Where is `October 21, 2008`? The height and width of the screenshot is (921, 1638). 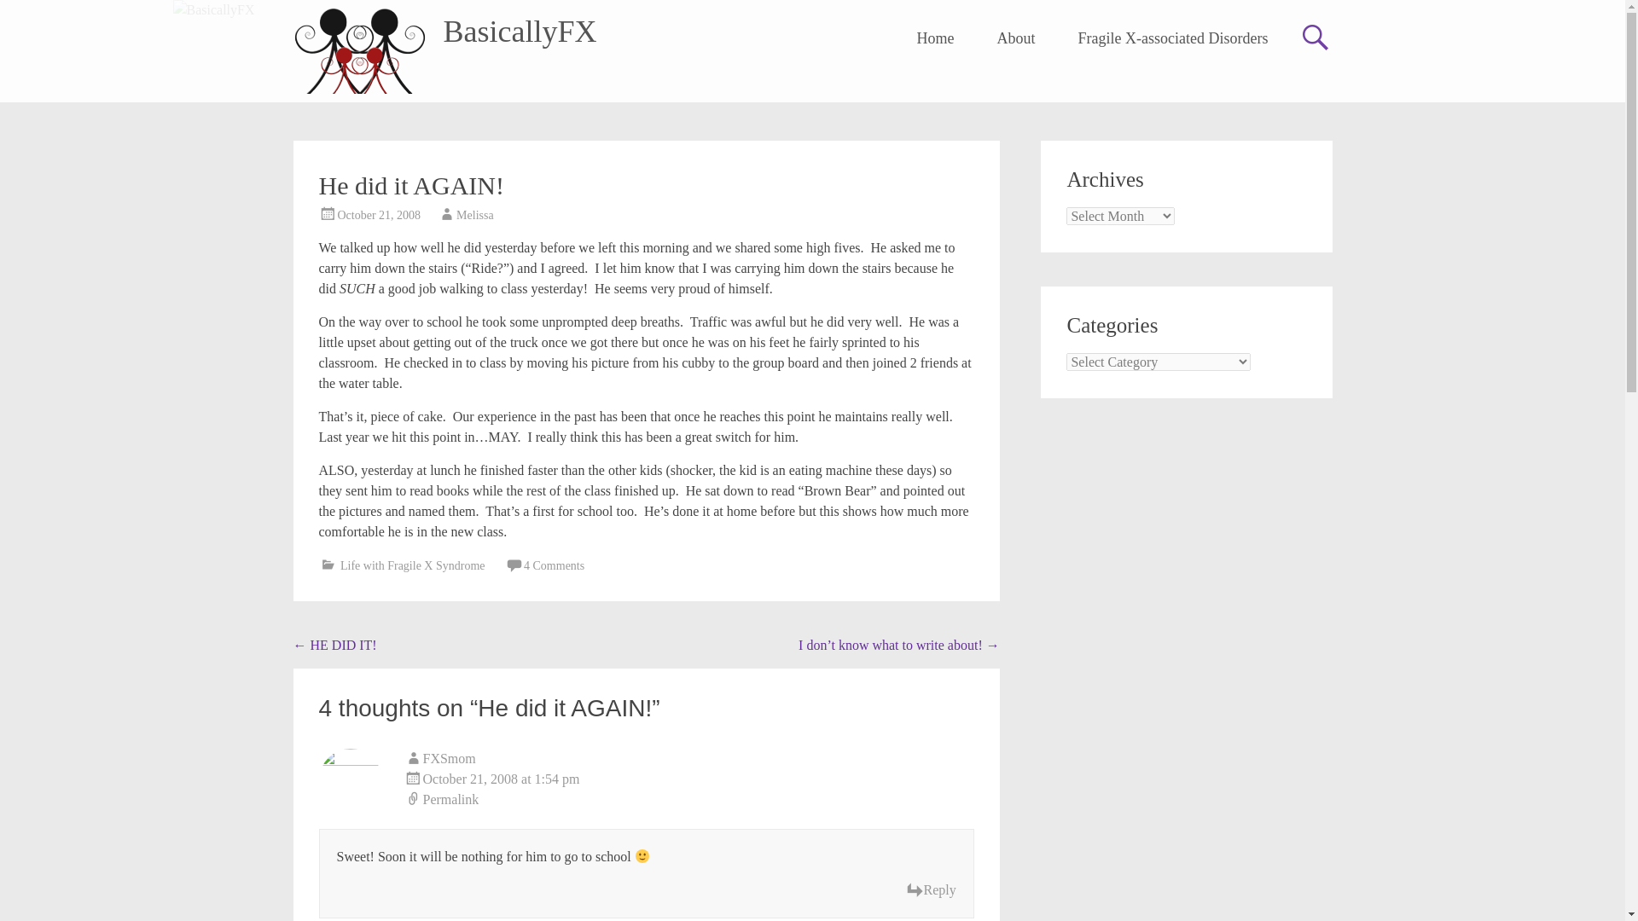
October 21, 2008 is located at coordinates (379, 215).